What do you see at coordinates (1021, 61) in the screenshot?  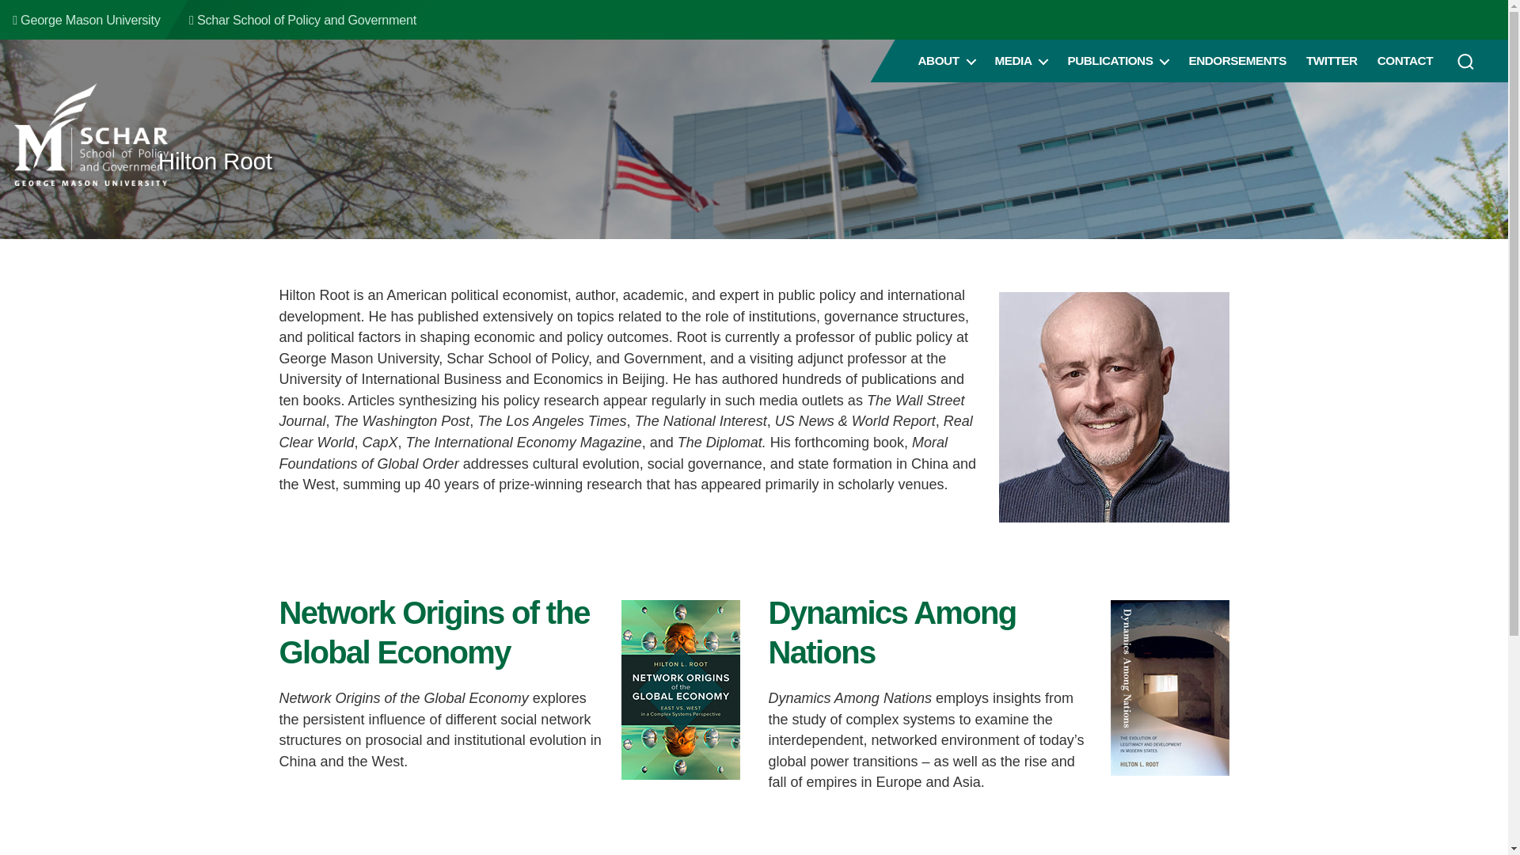 I see `MEDIA` at bounding box center [1021, 61].